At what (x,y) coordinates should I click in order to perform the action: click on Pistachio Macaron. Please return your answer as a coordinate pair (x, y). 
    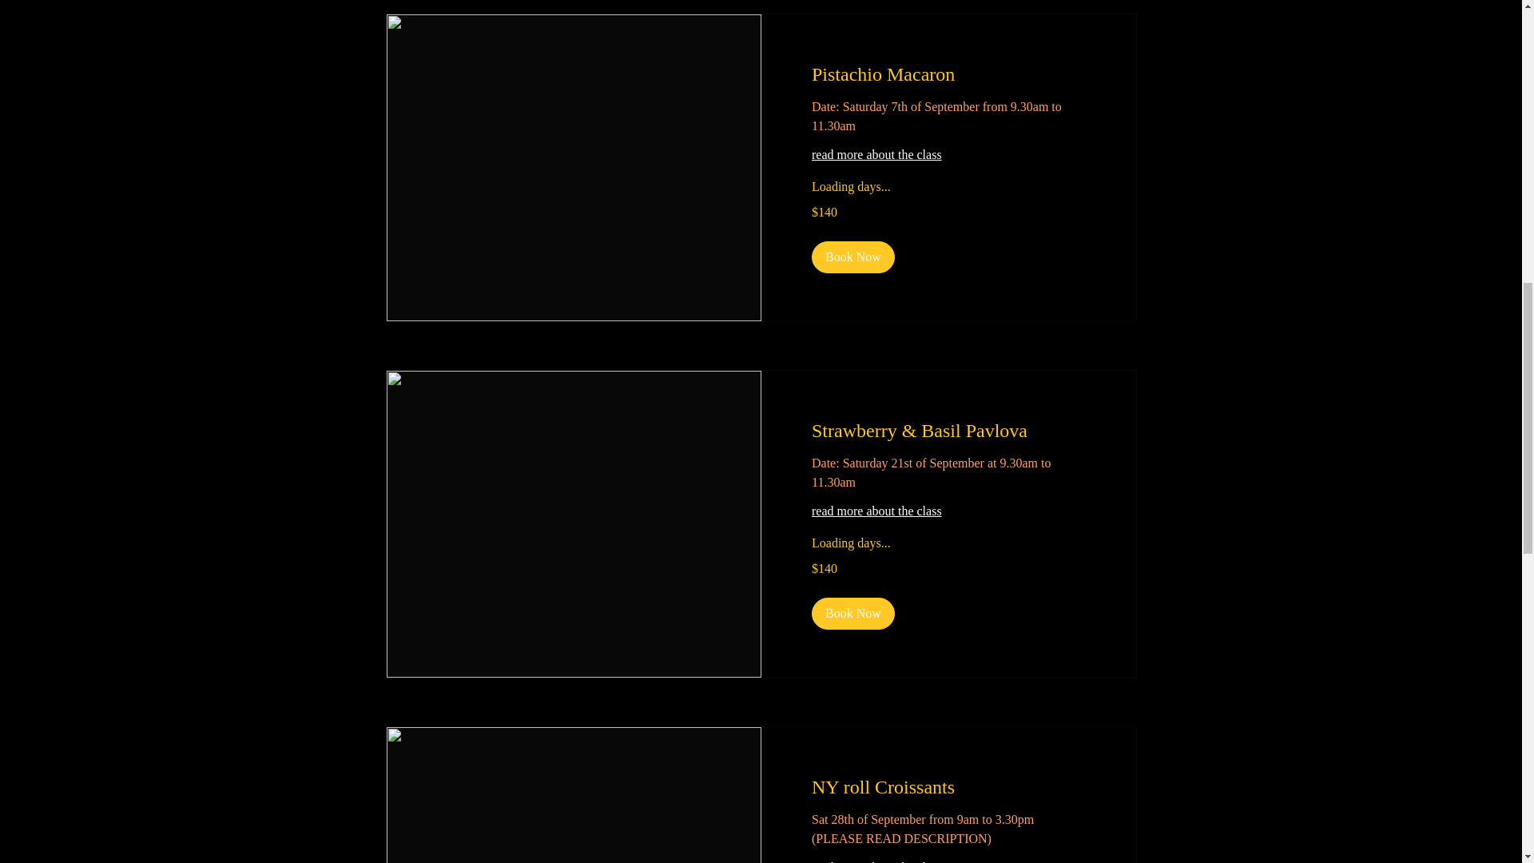
    Looking at the image, I should click on (948, 75).